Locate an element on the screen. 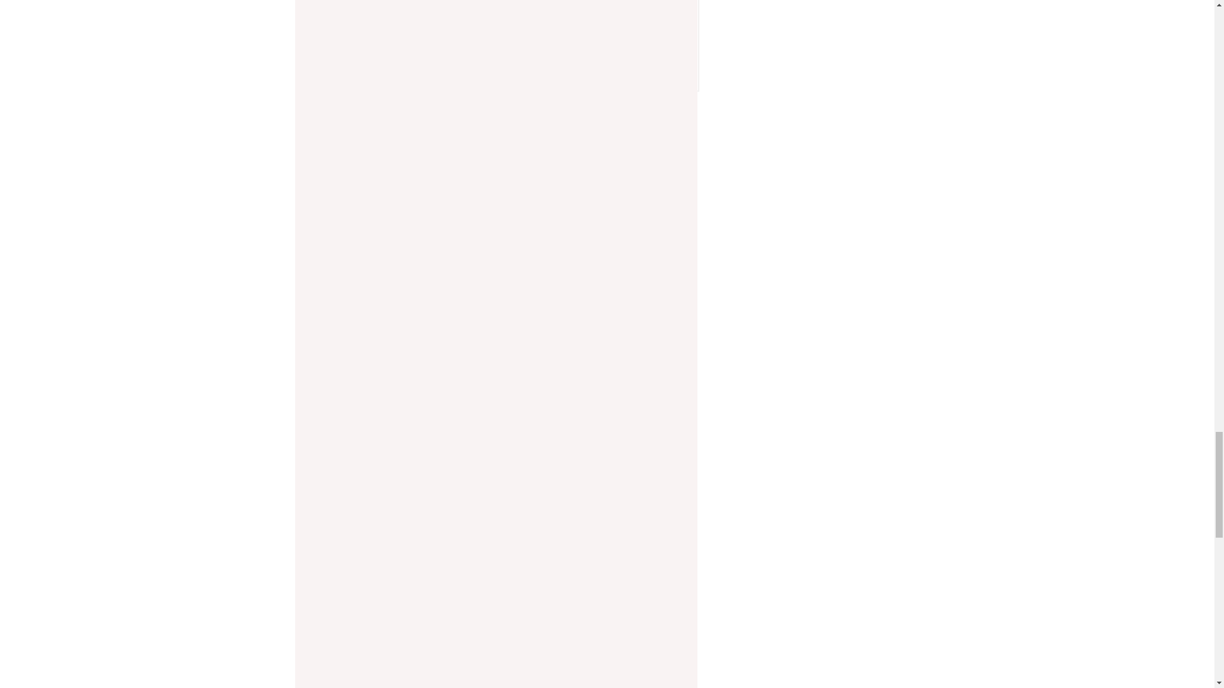 The width and height of the screenshot is (1224, 688). Cards 2023 is located at coordinates (519, 6).